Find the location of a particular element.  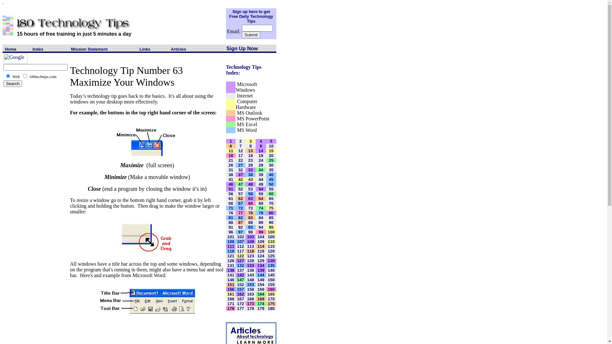

120 is located at coordinates (271, 251).